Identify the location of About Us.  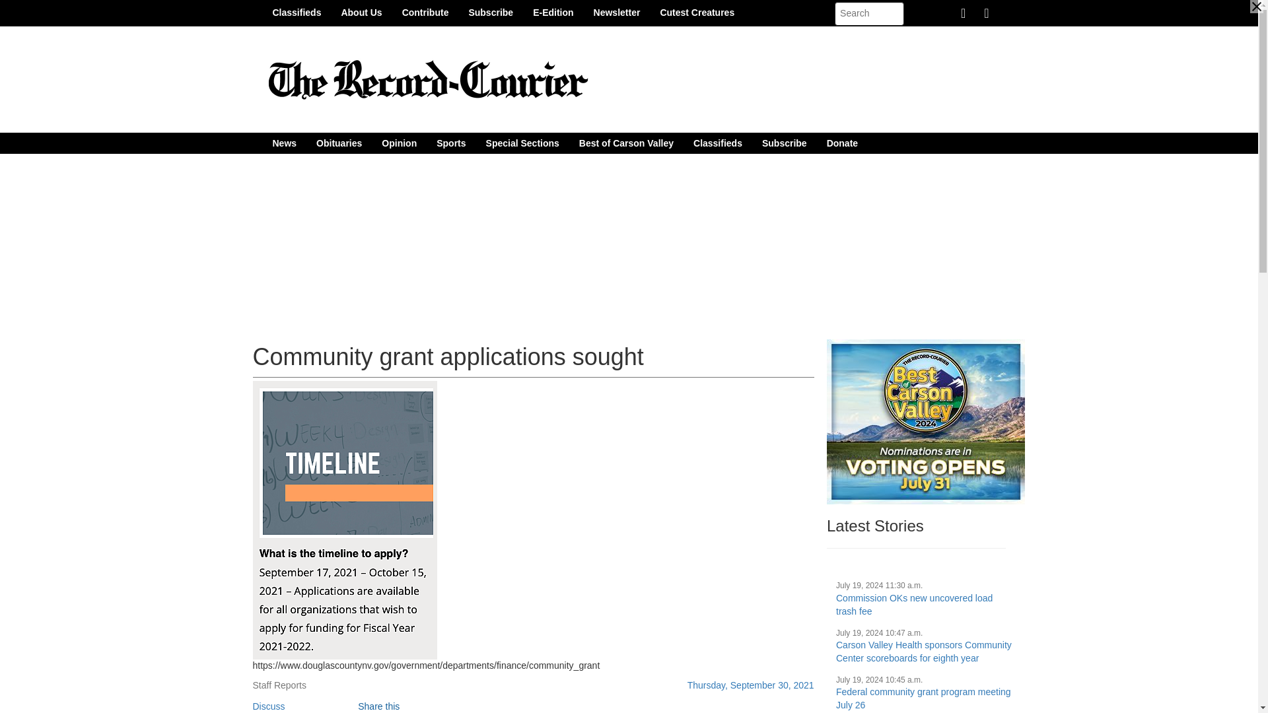
(361, 12).